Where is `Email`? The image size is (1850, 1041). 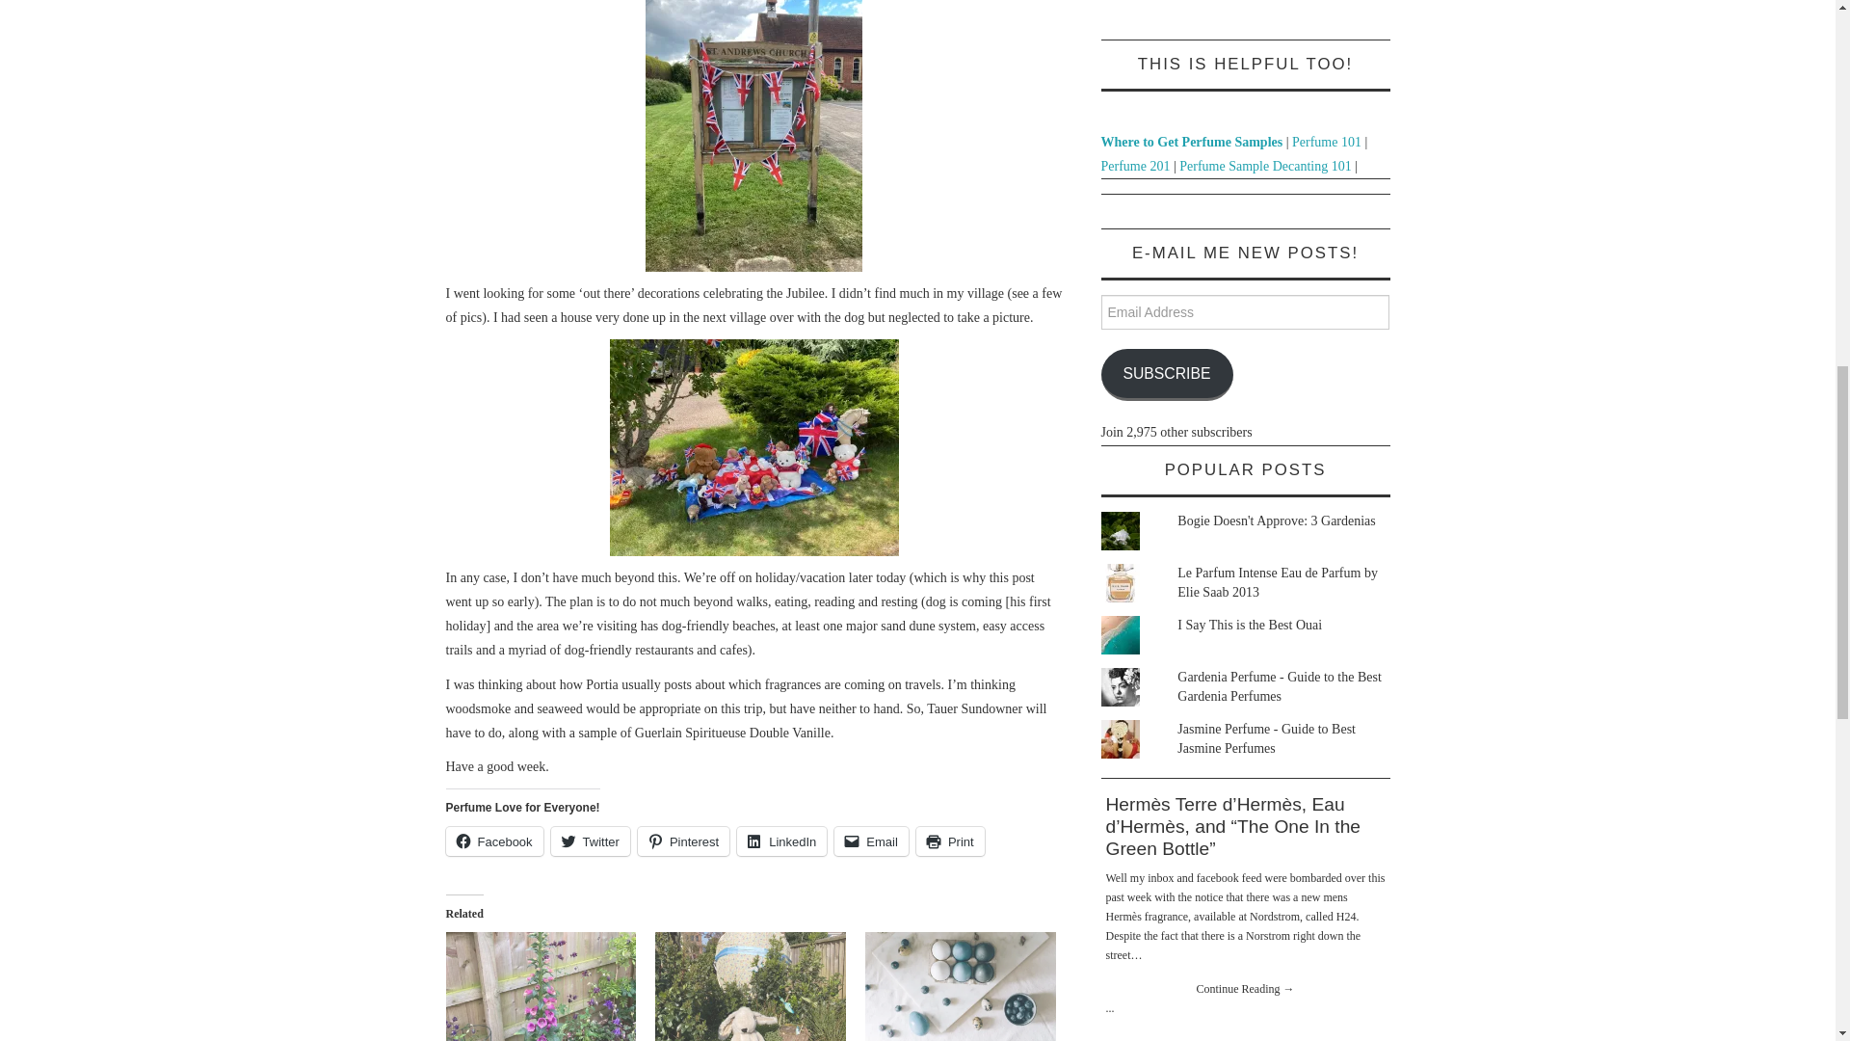 Email is located at coordinates (871, 841).